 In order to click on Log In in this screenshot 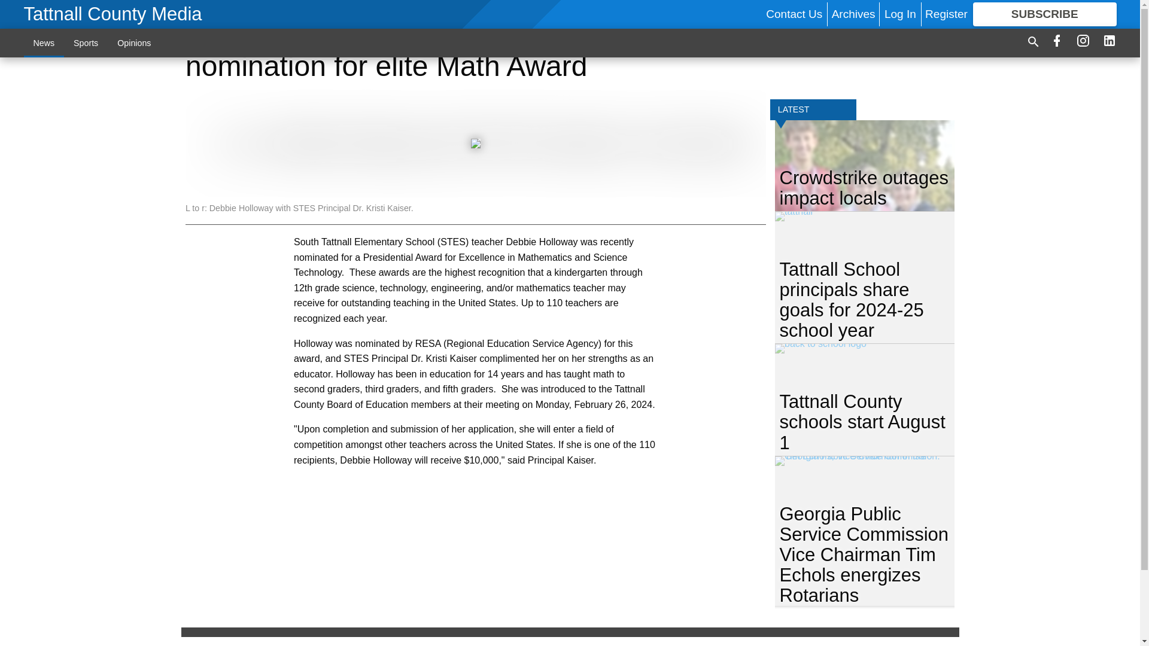, I will do `click(900, 14)`.